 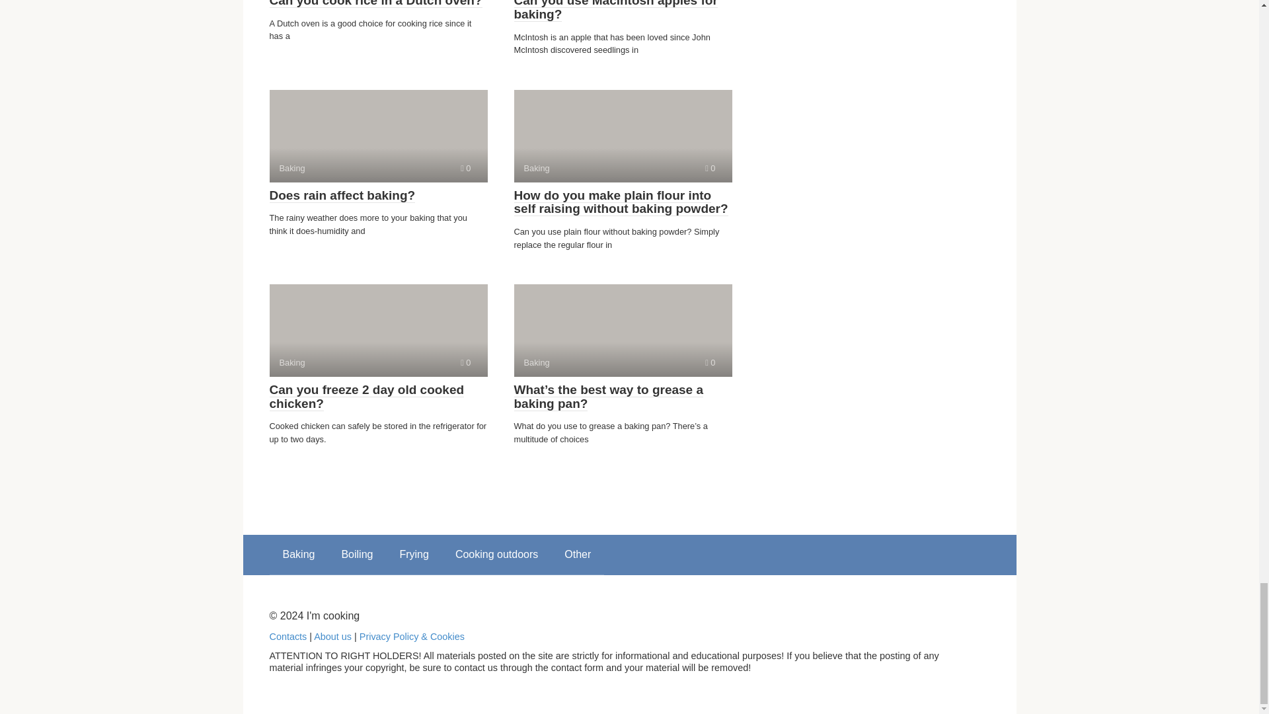 I want to click on Does rain affect baking?, so click(x=710, y=168).